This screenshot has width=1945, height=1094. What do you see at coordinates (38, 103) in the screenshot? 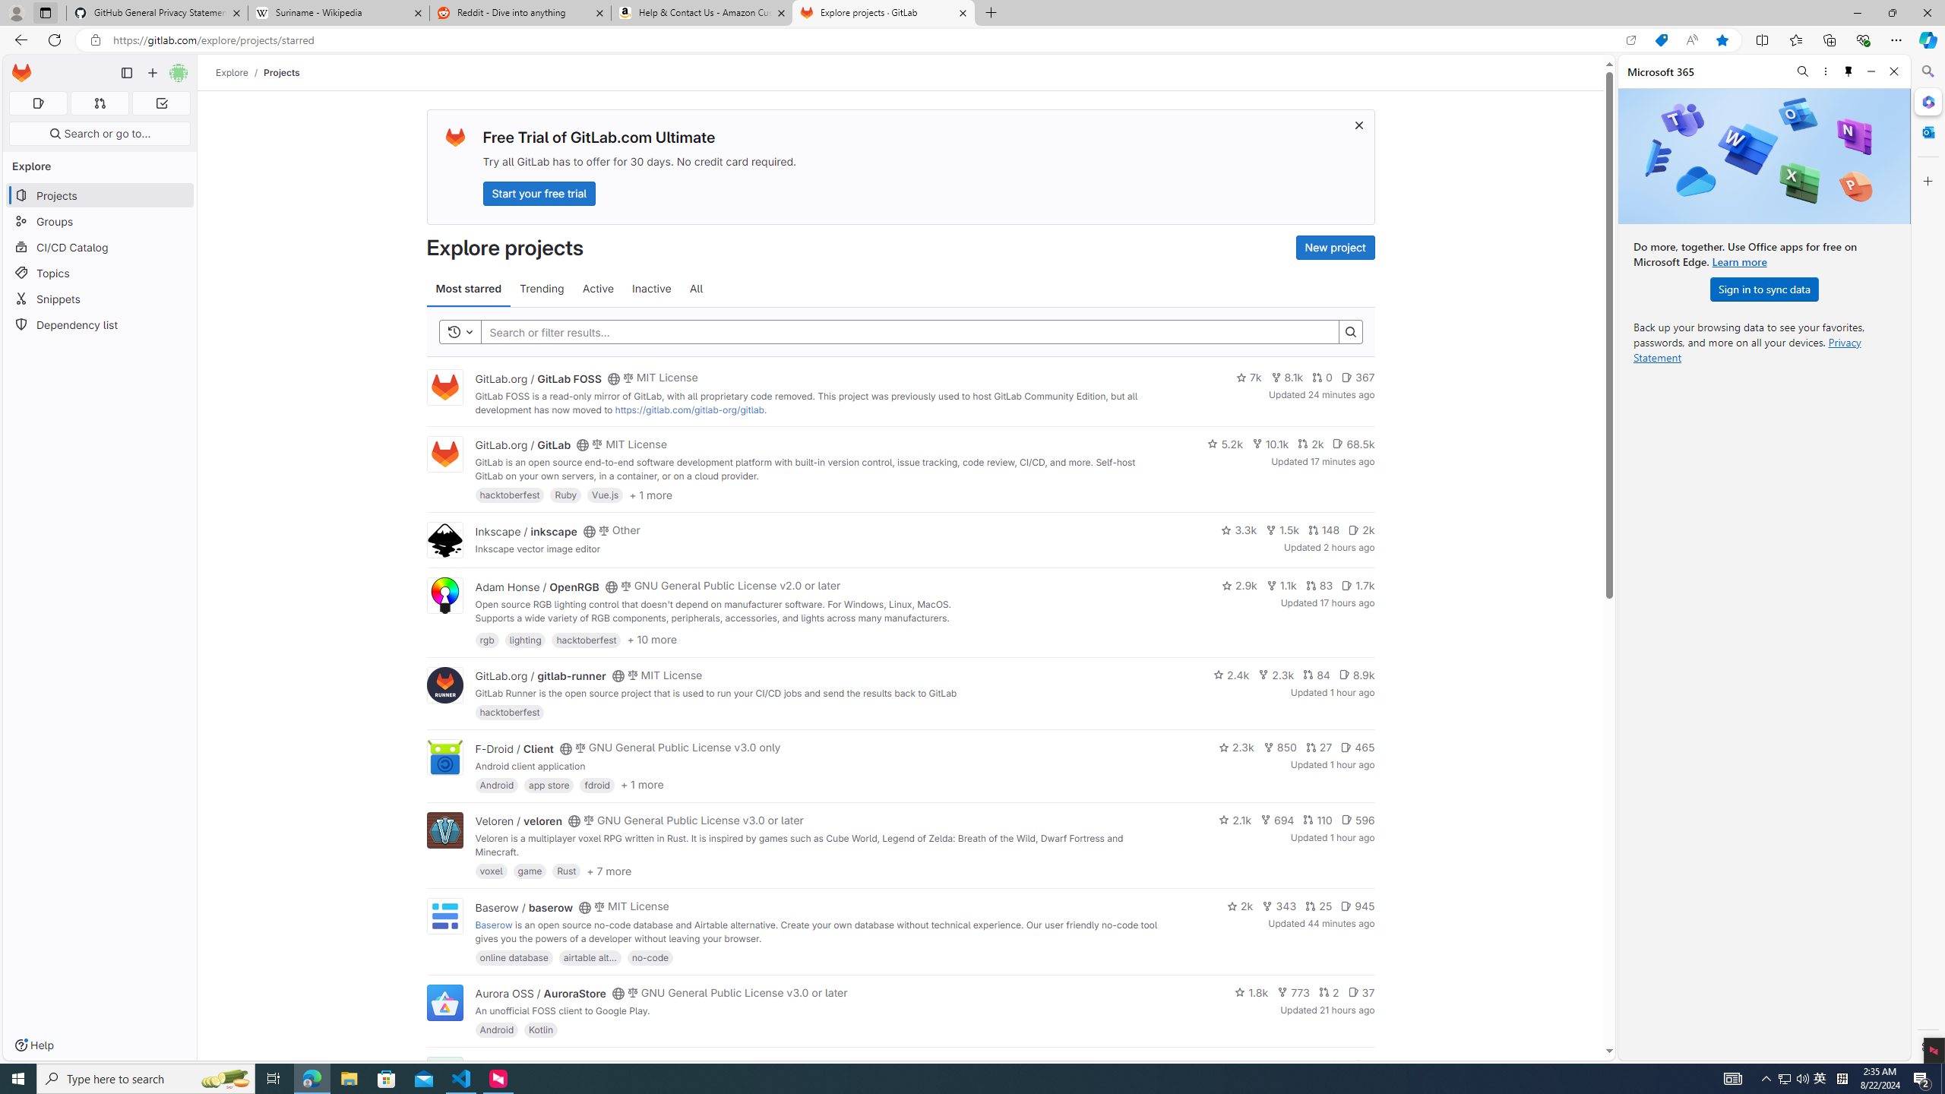
I see `Assigned issues 0` at bounding box center [38, 103].